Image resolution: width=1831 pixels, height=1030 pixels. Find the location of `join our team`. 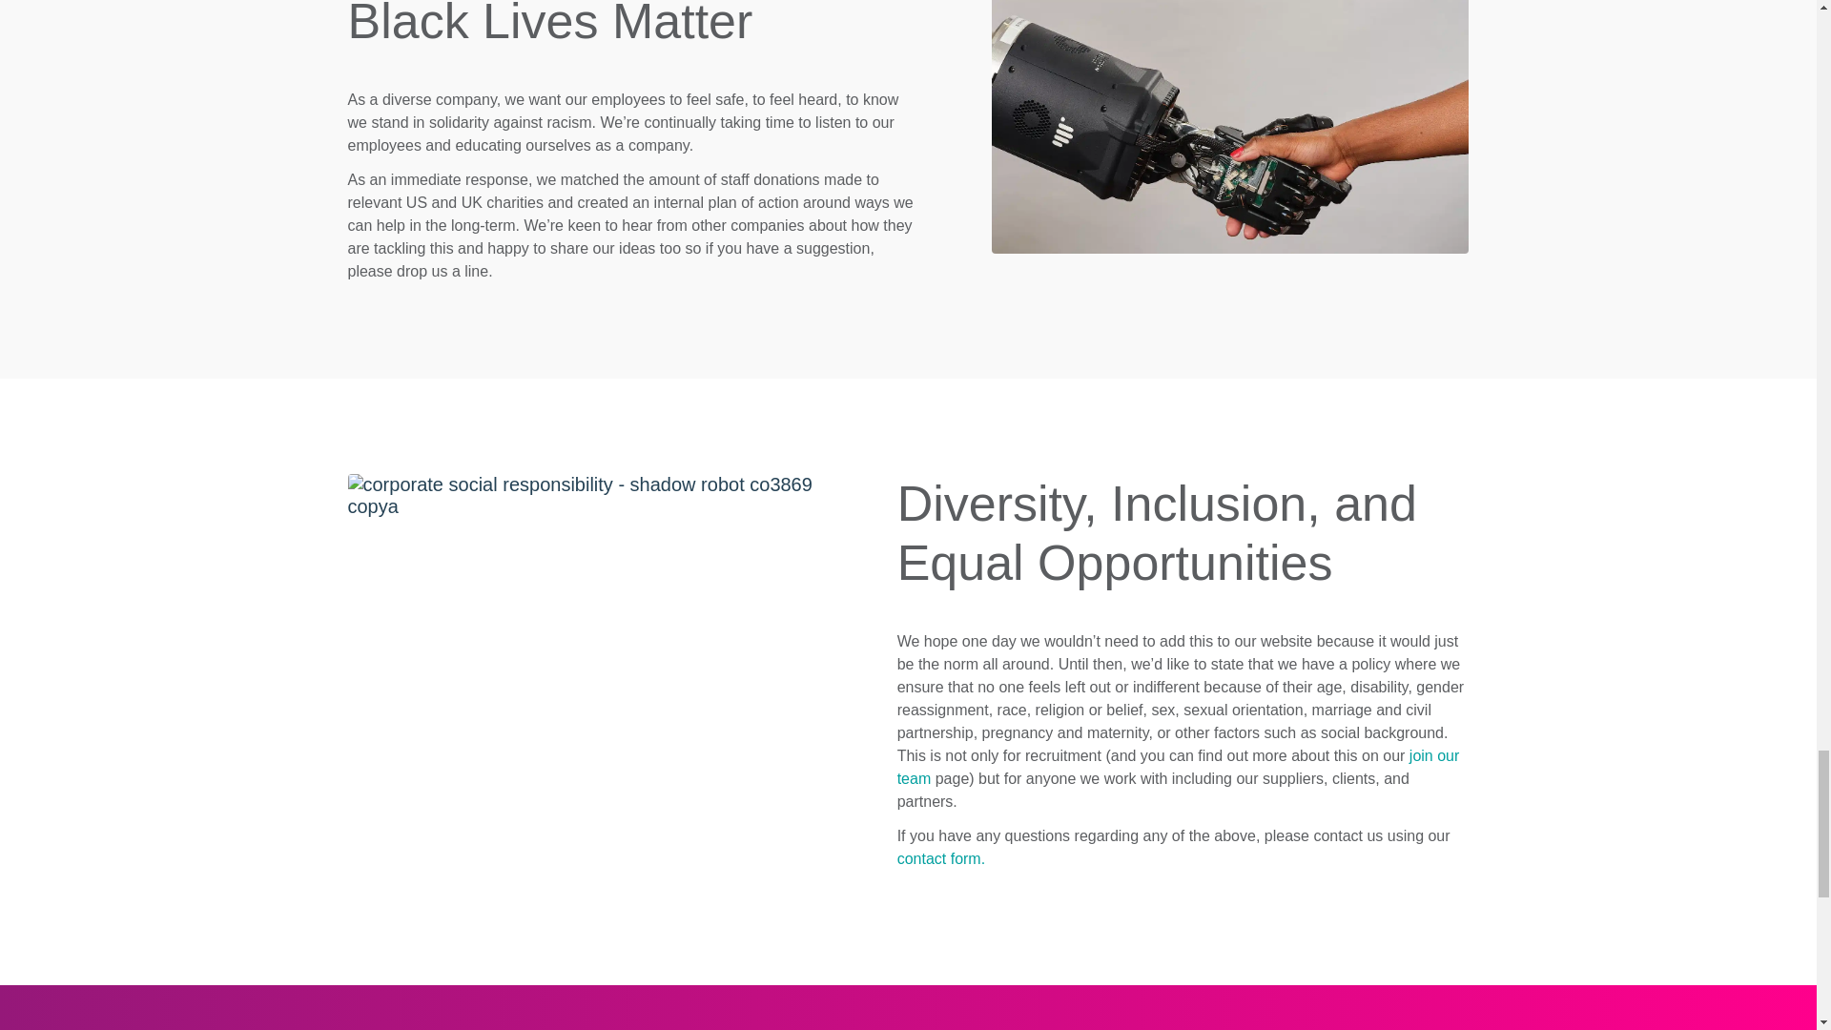

join our team is located at coordinates (1178, 767).